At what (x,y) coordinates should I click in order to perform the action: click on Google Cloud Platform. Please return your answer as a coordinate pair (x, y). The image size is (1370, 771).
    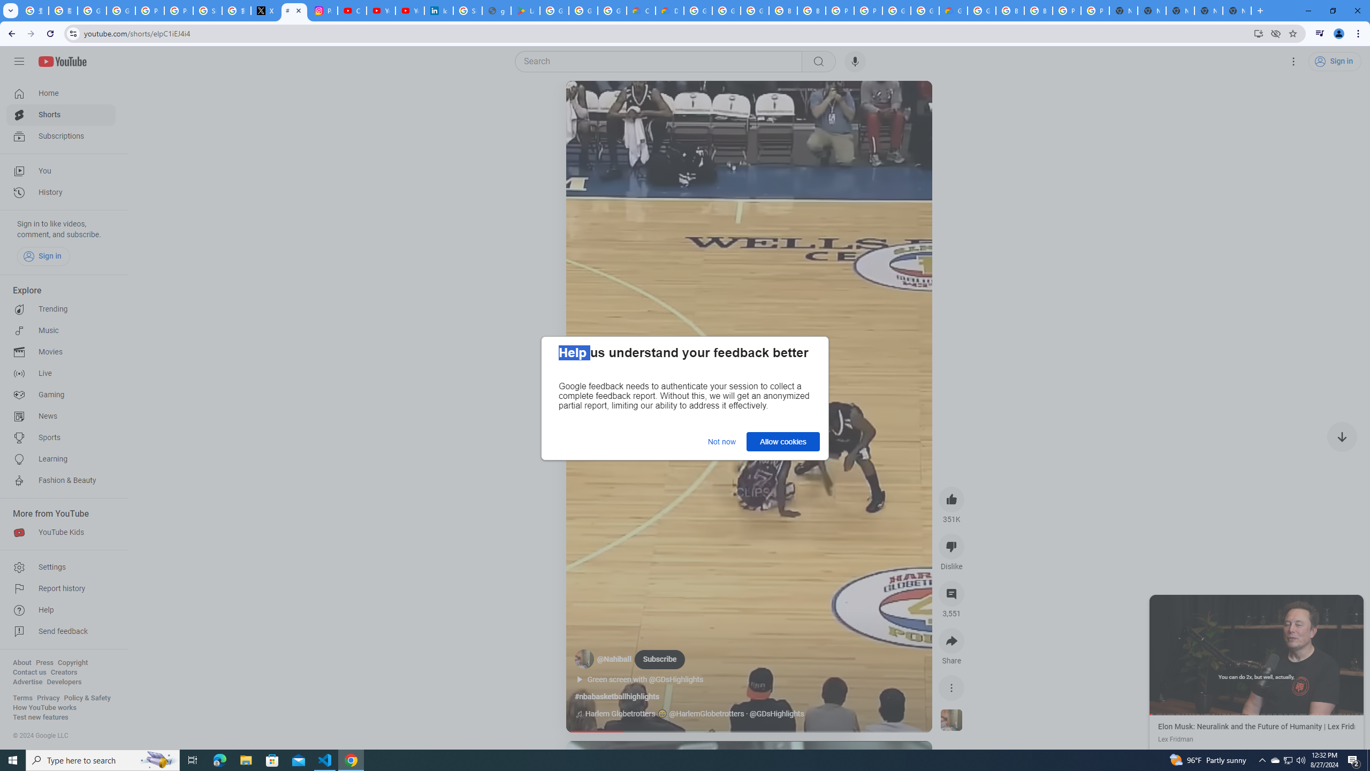
    Looking at the image, I should click on (981, 11).